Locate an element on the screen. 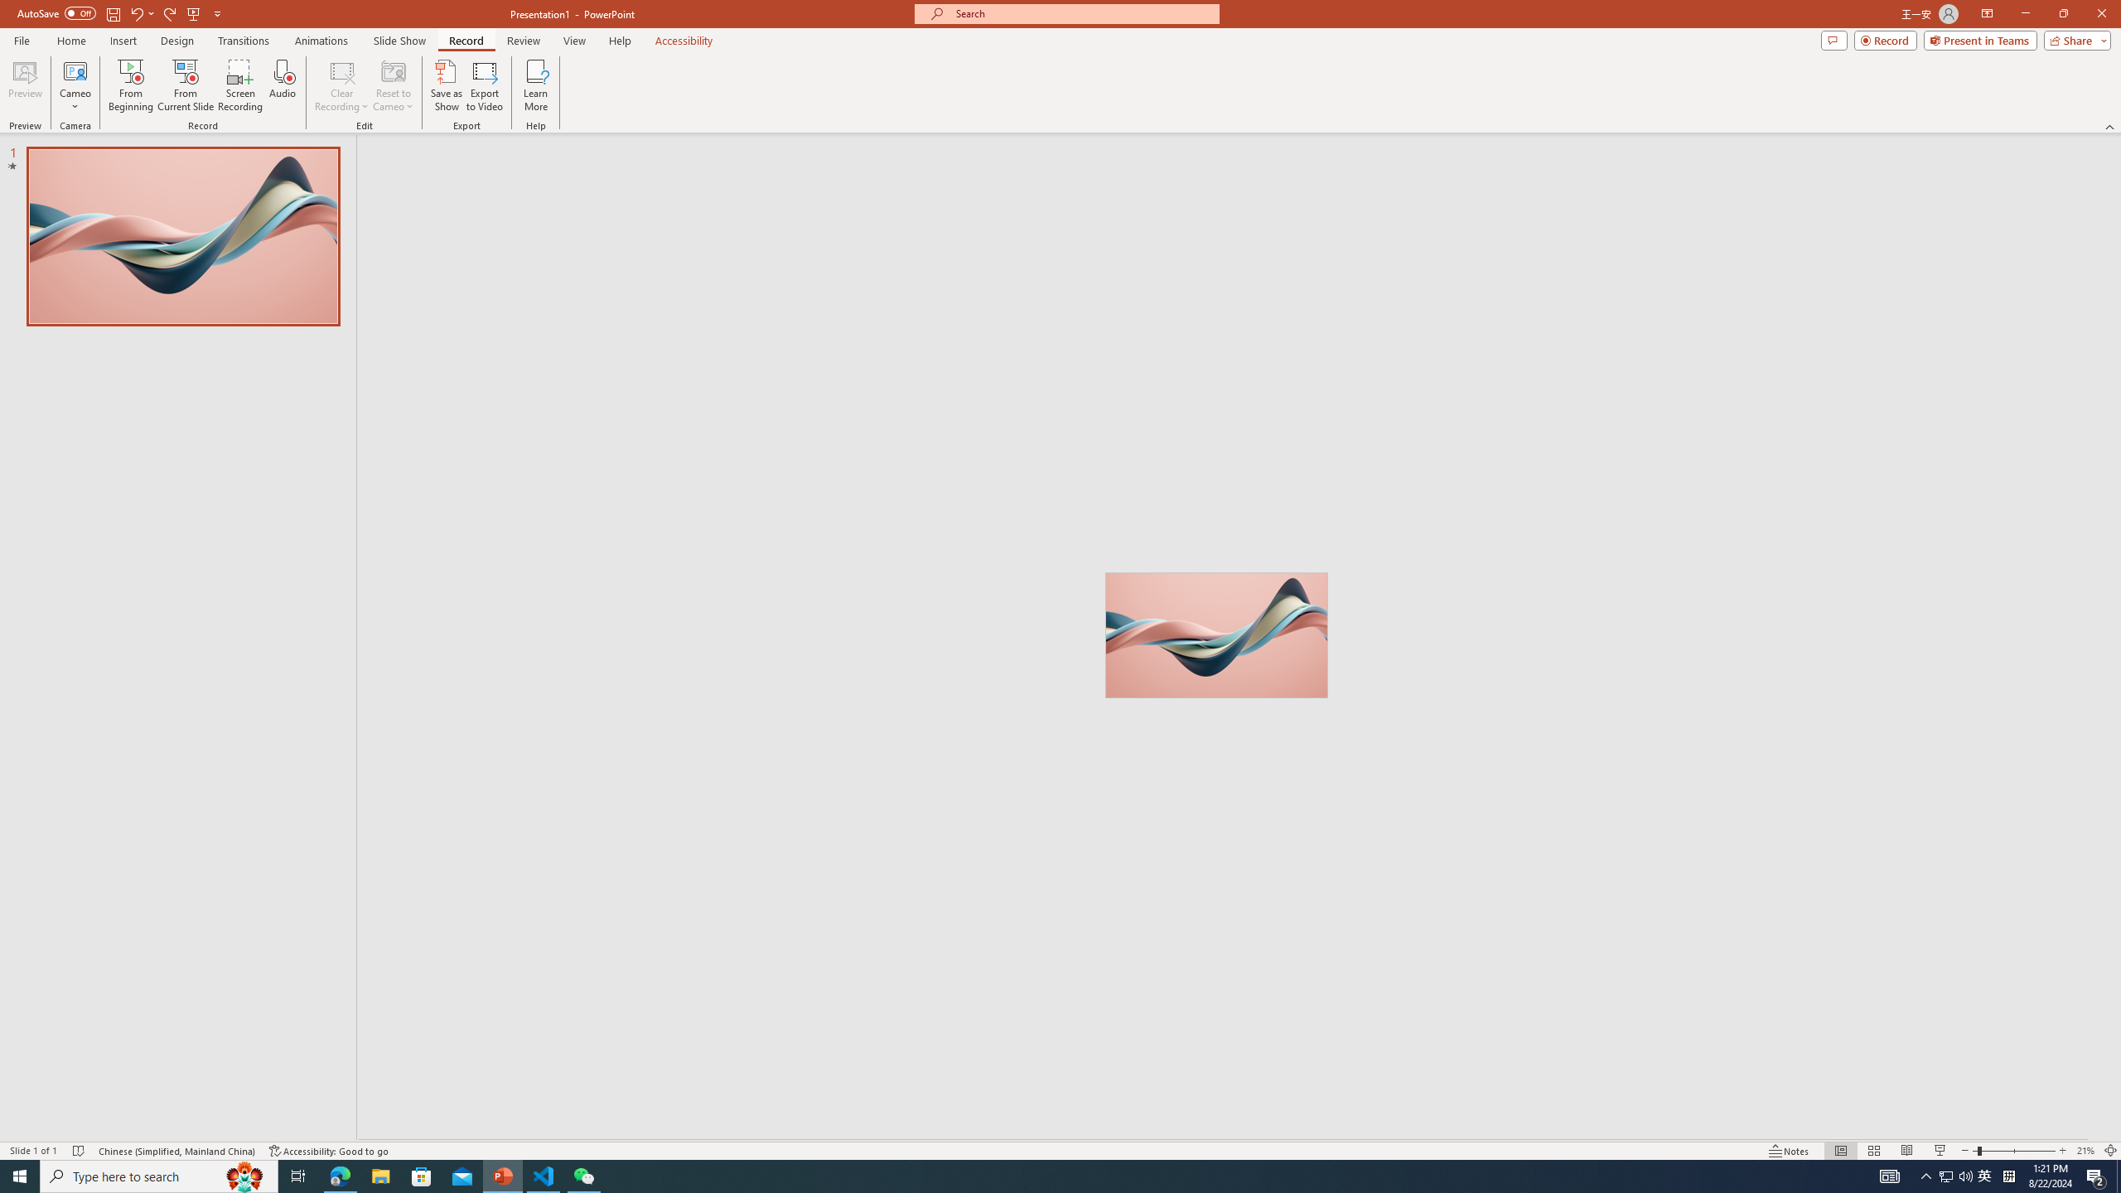  Clear Recording is located at coordinates (342, 85).